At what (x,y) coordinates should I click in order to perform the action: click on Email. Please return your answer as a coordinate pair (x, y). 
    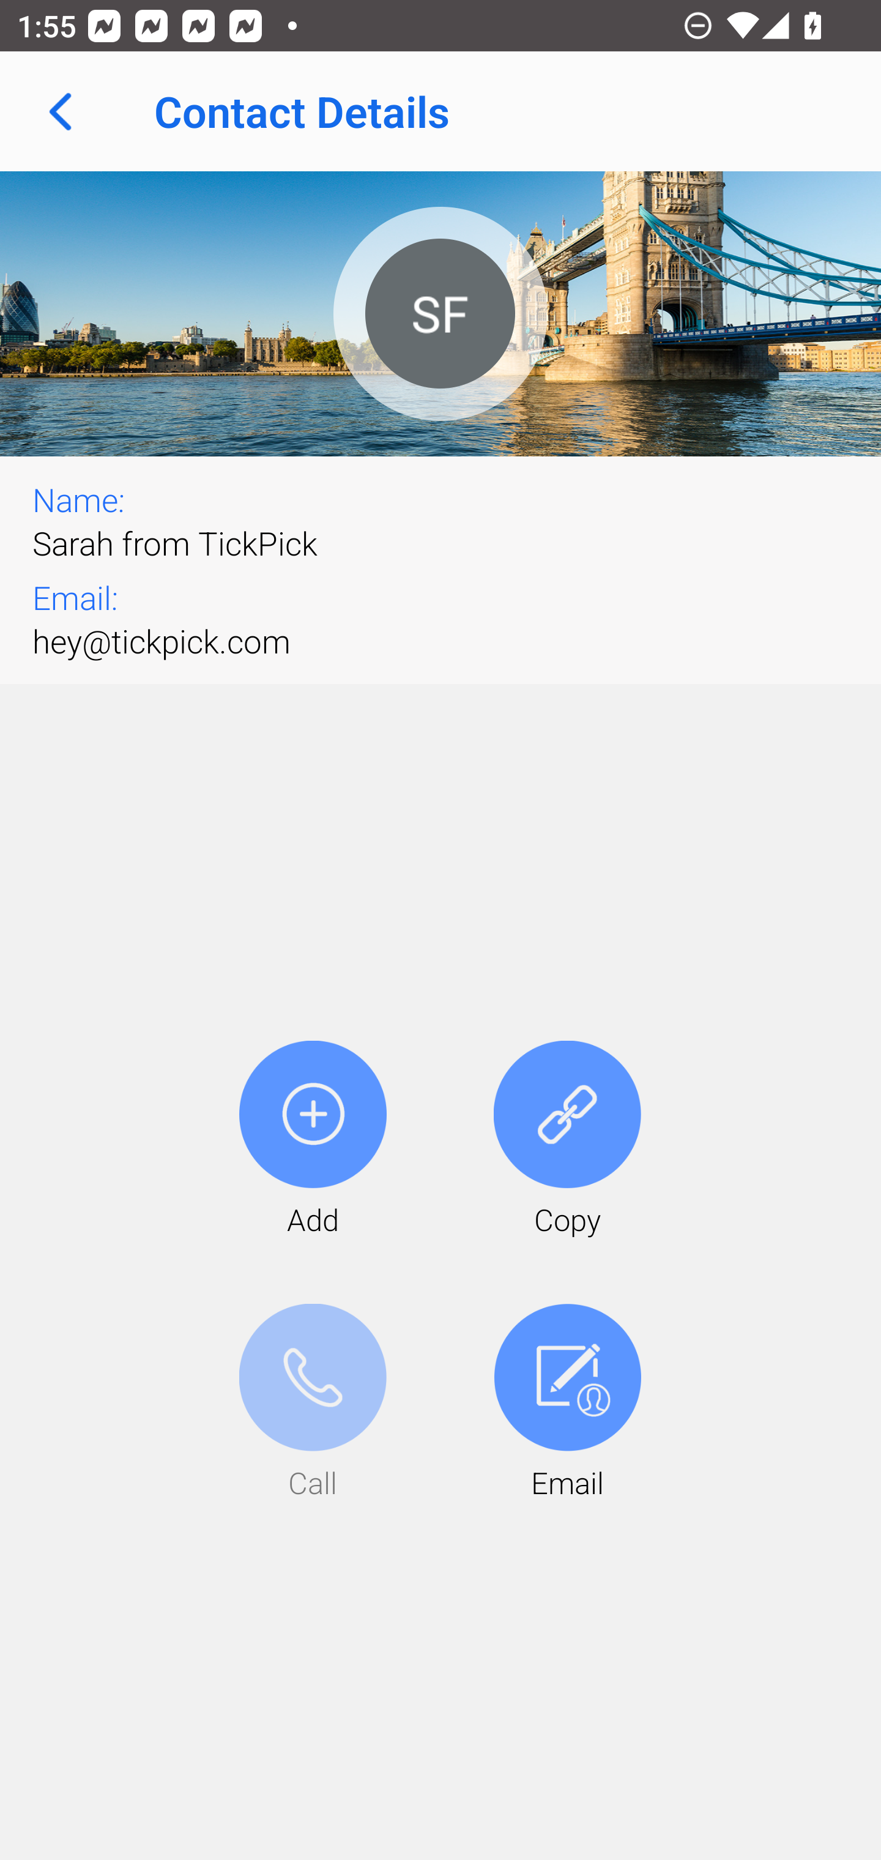
    Looking at the image, I should click on (567, 1404).